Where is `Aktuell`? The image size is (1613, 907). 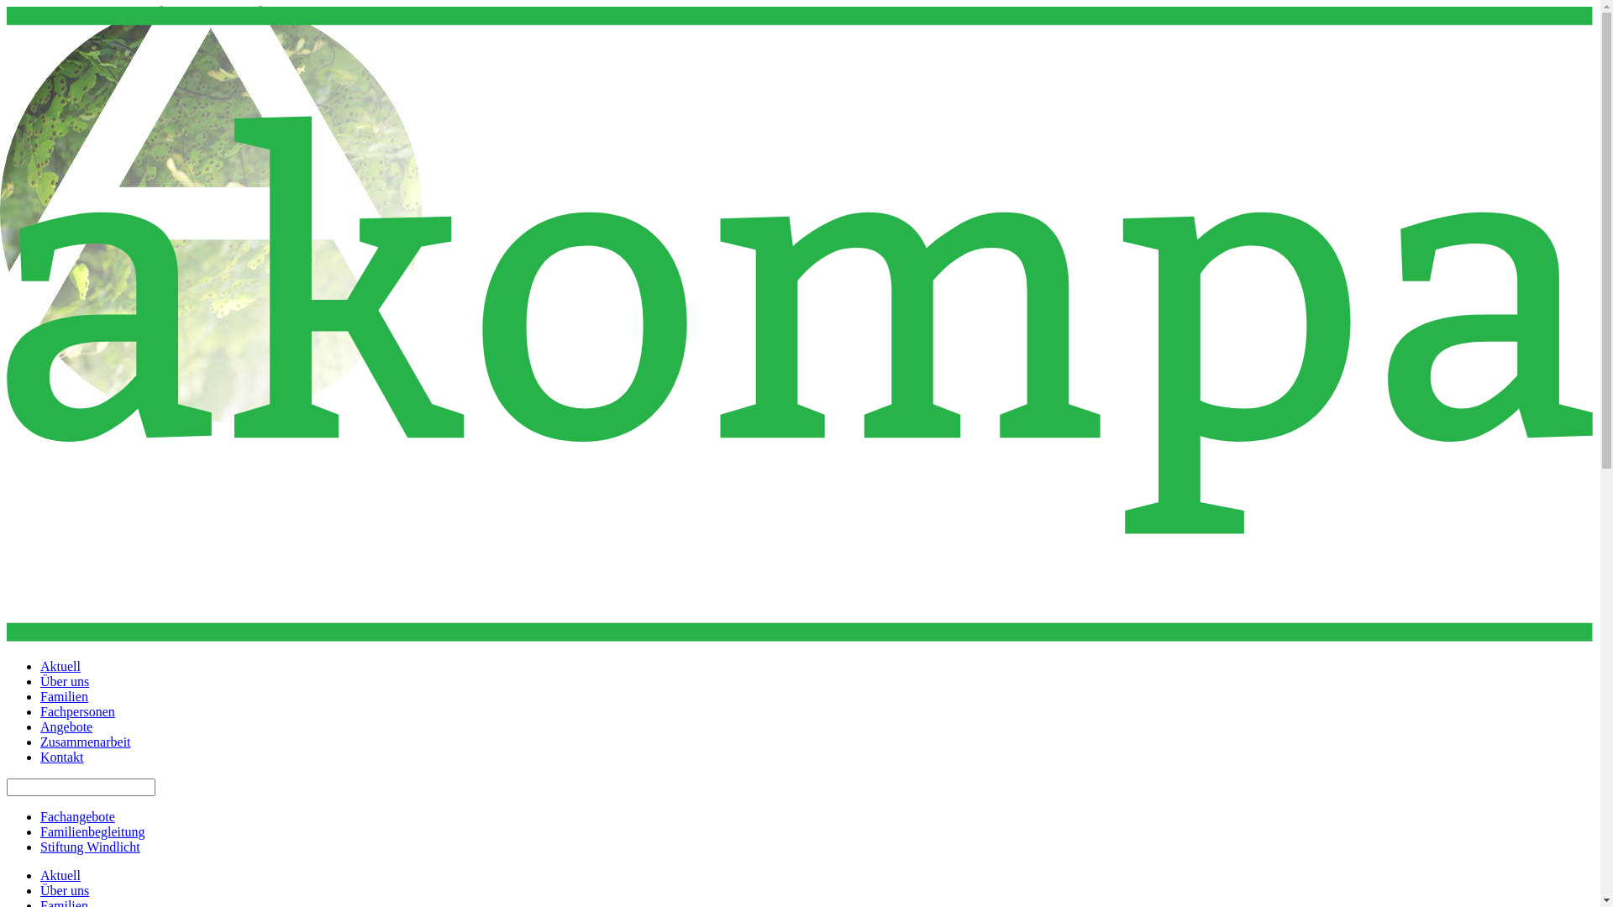 Aktuell is located at coordinates (60, 875).